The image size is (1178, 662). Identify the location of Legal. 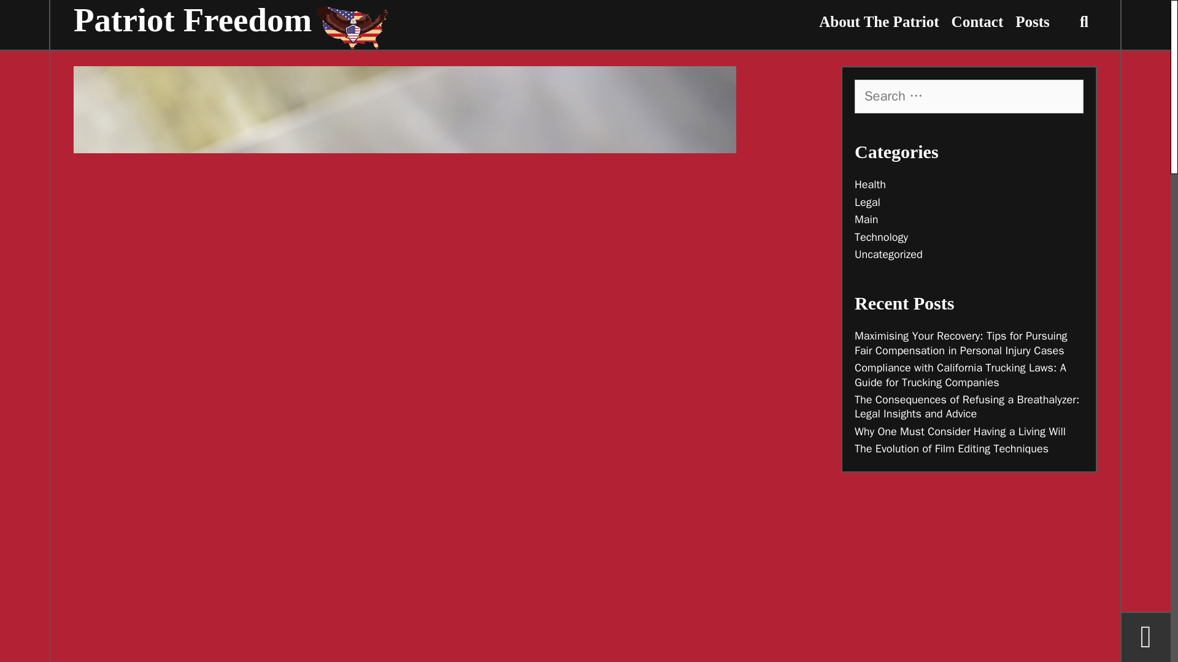
(868, 202).